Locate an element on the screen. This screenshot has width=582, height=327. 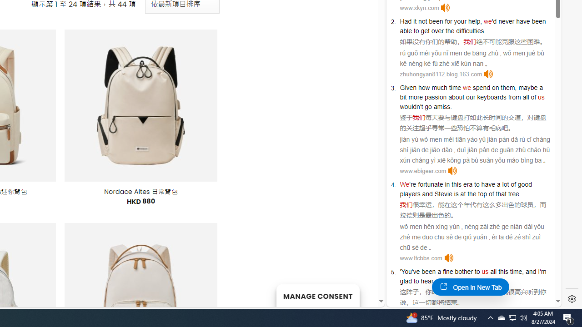
'm is located at coordinates (543, 272).